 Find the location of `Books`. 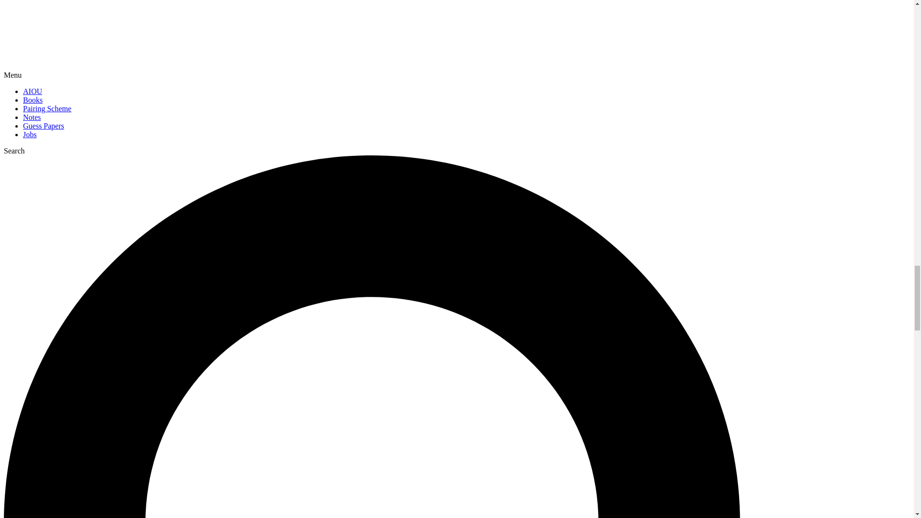

Books is located at coordinates (33, 100).